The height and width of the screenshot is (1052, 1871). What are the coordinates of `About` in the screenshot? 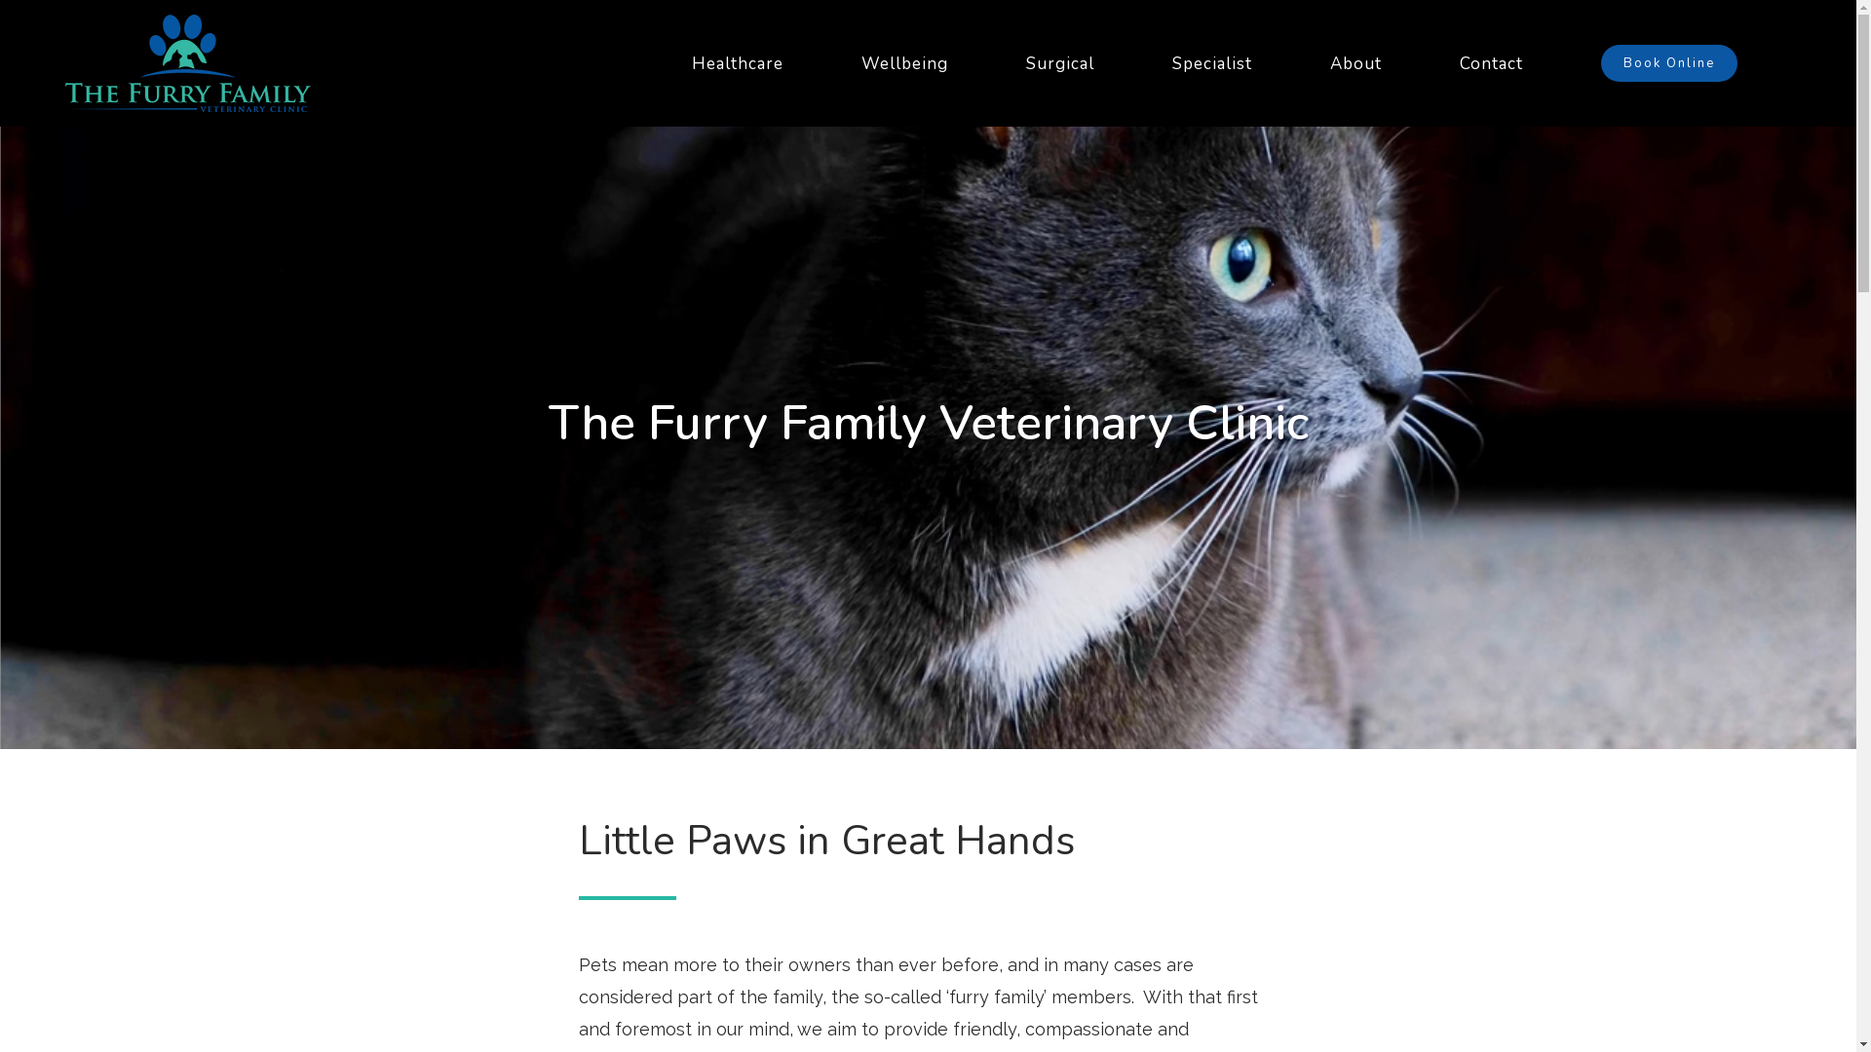 It's located at (1356, 63).